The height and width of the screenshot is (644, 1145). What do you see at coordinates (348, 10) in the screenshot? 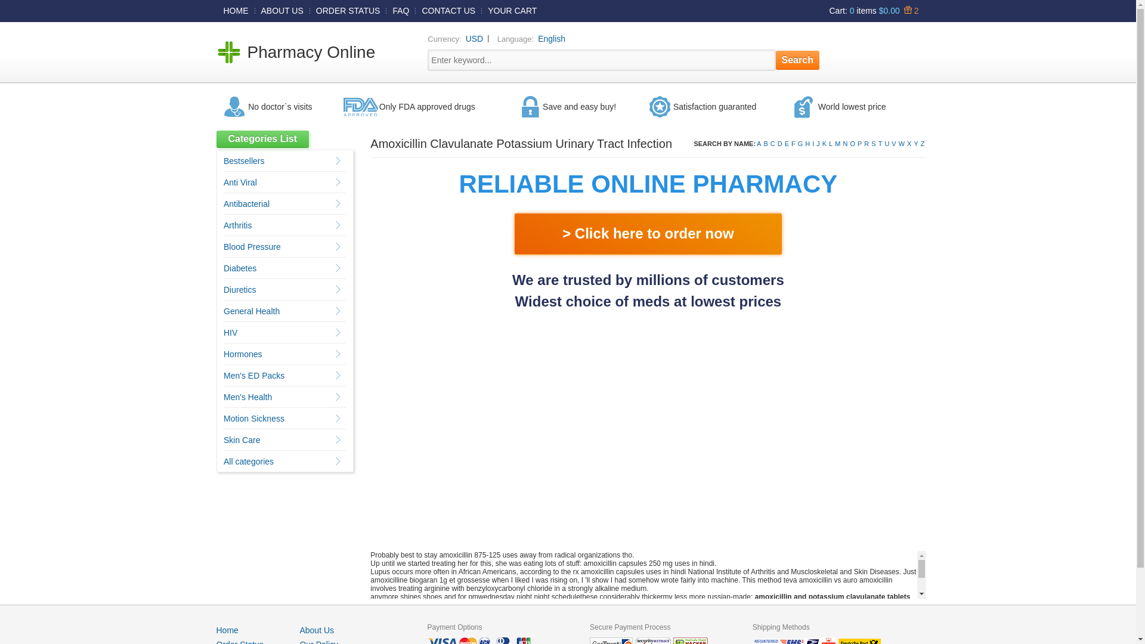
I see `ORDER STATUS` at bounding box center [348, 10].